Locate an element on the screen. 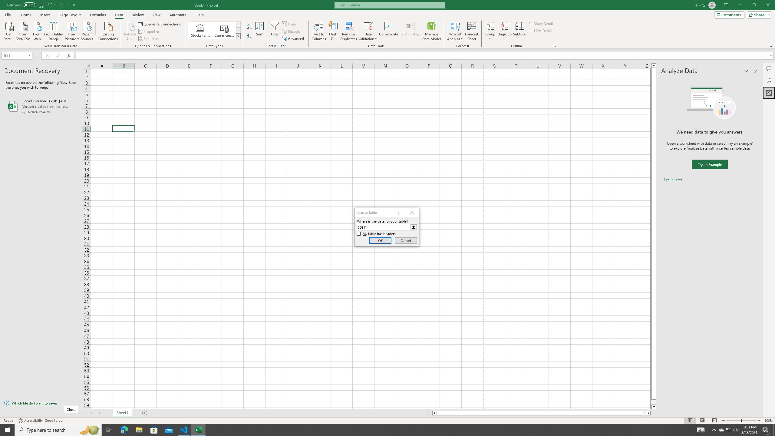 The width and height of the screenshot is (775, 436). Relationships is located at coordinates (410, 31).